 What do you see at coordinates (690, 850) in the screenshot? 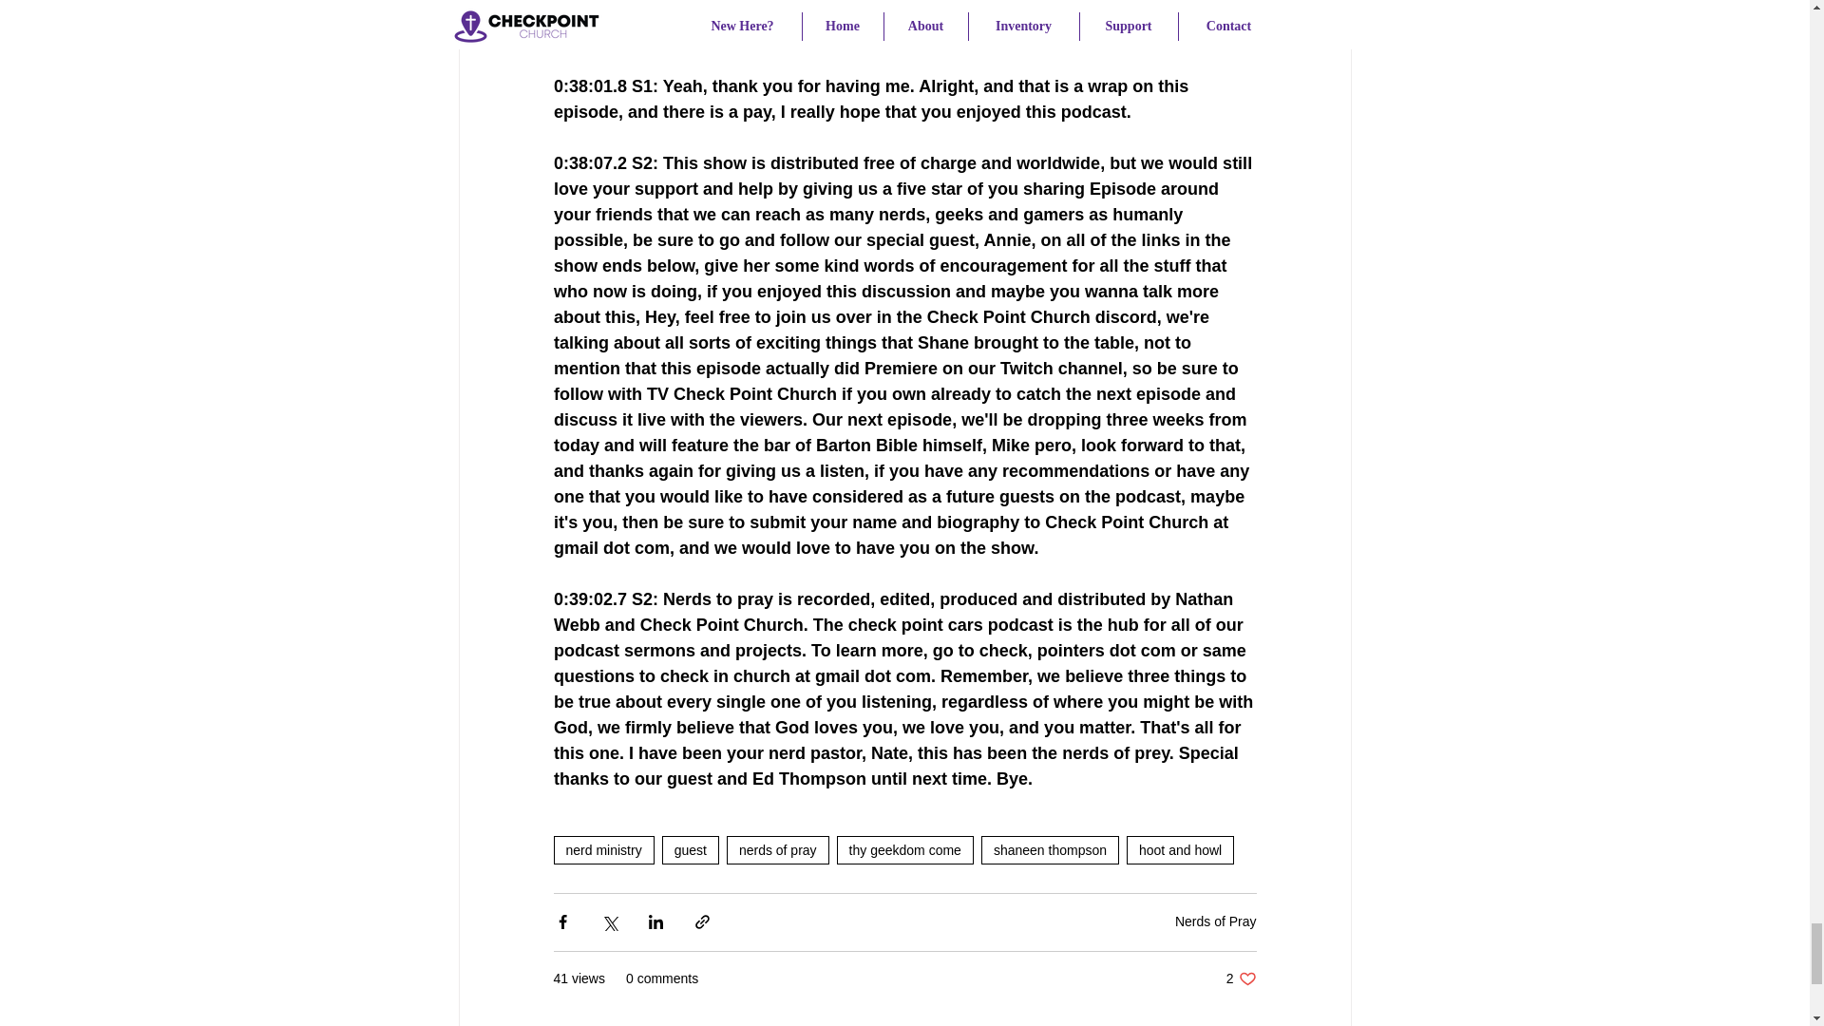
I see `guest` at bounding box center [690, 850].